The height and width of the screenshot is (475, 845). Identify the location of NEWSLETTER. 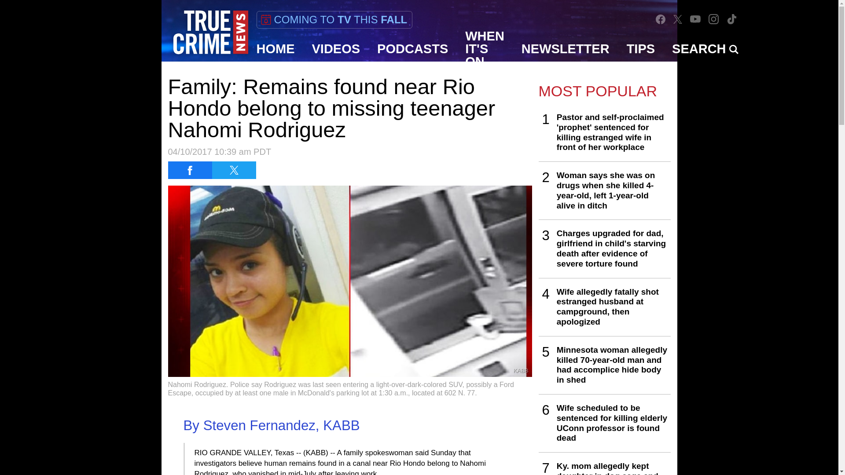
(566, 49).